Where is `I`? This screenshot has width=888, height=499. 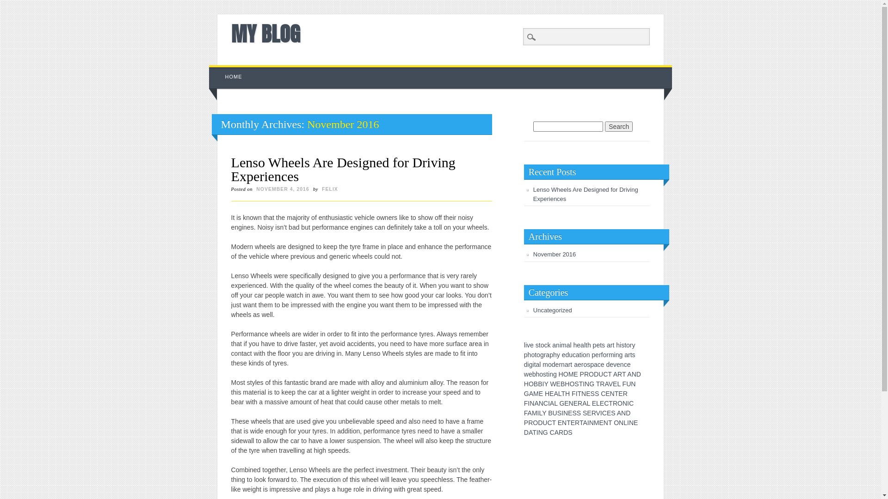
I is located at coordinates (577, 394).